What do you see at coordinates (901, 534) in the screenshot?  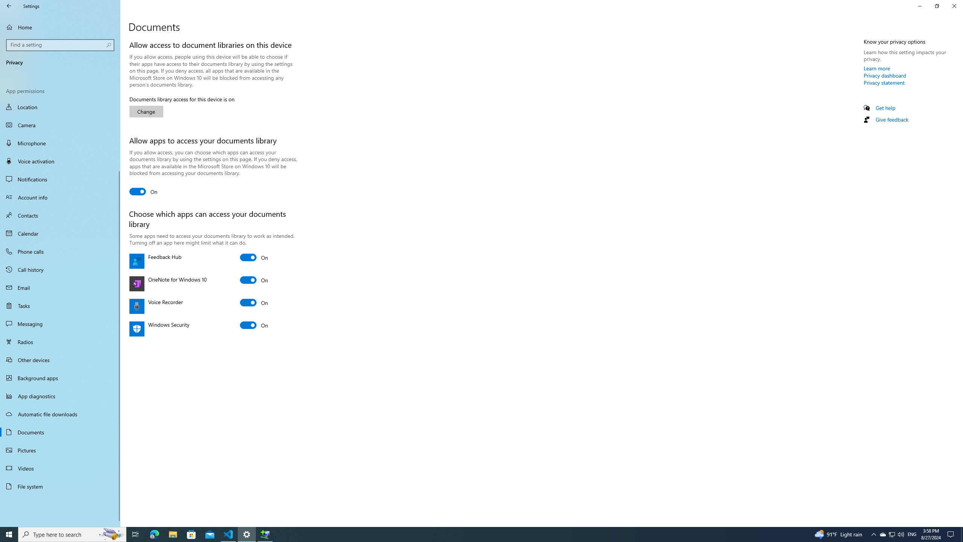 I see `Q2790: 100%` at bounding box center [901, 534].